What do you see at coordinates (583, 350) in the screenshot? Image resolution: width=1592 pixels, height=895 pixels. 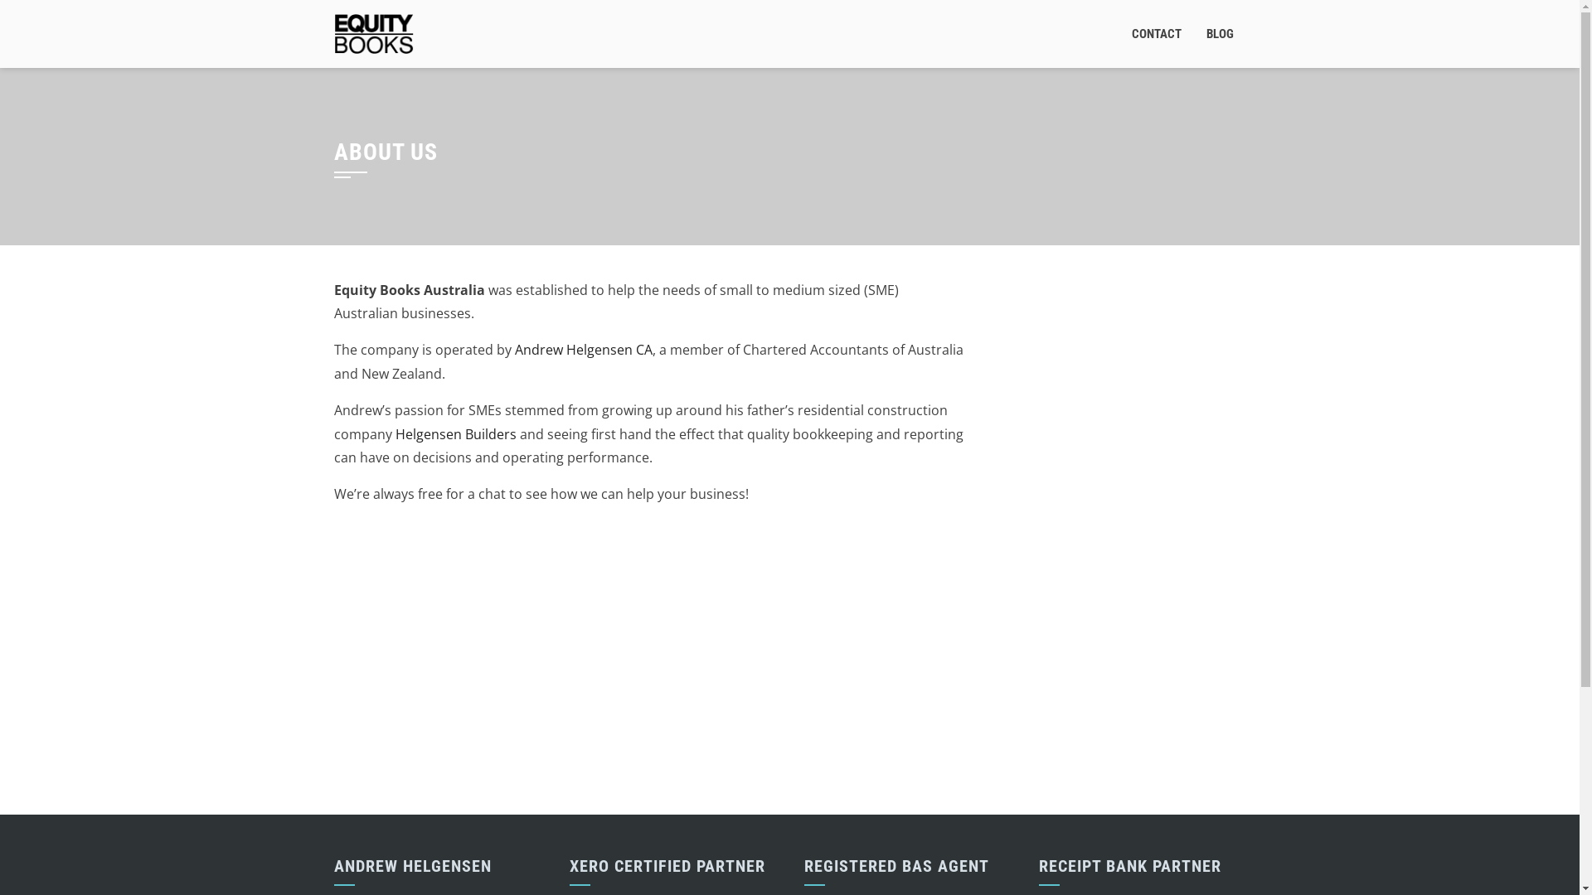 I see `Andrew Helgensen CA` at bounding box center [583, 350].